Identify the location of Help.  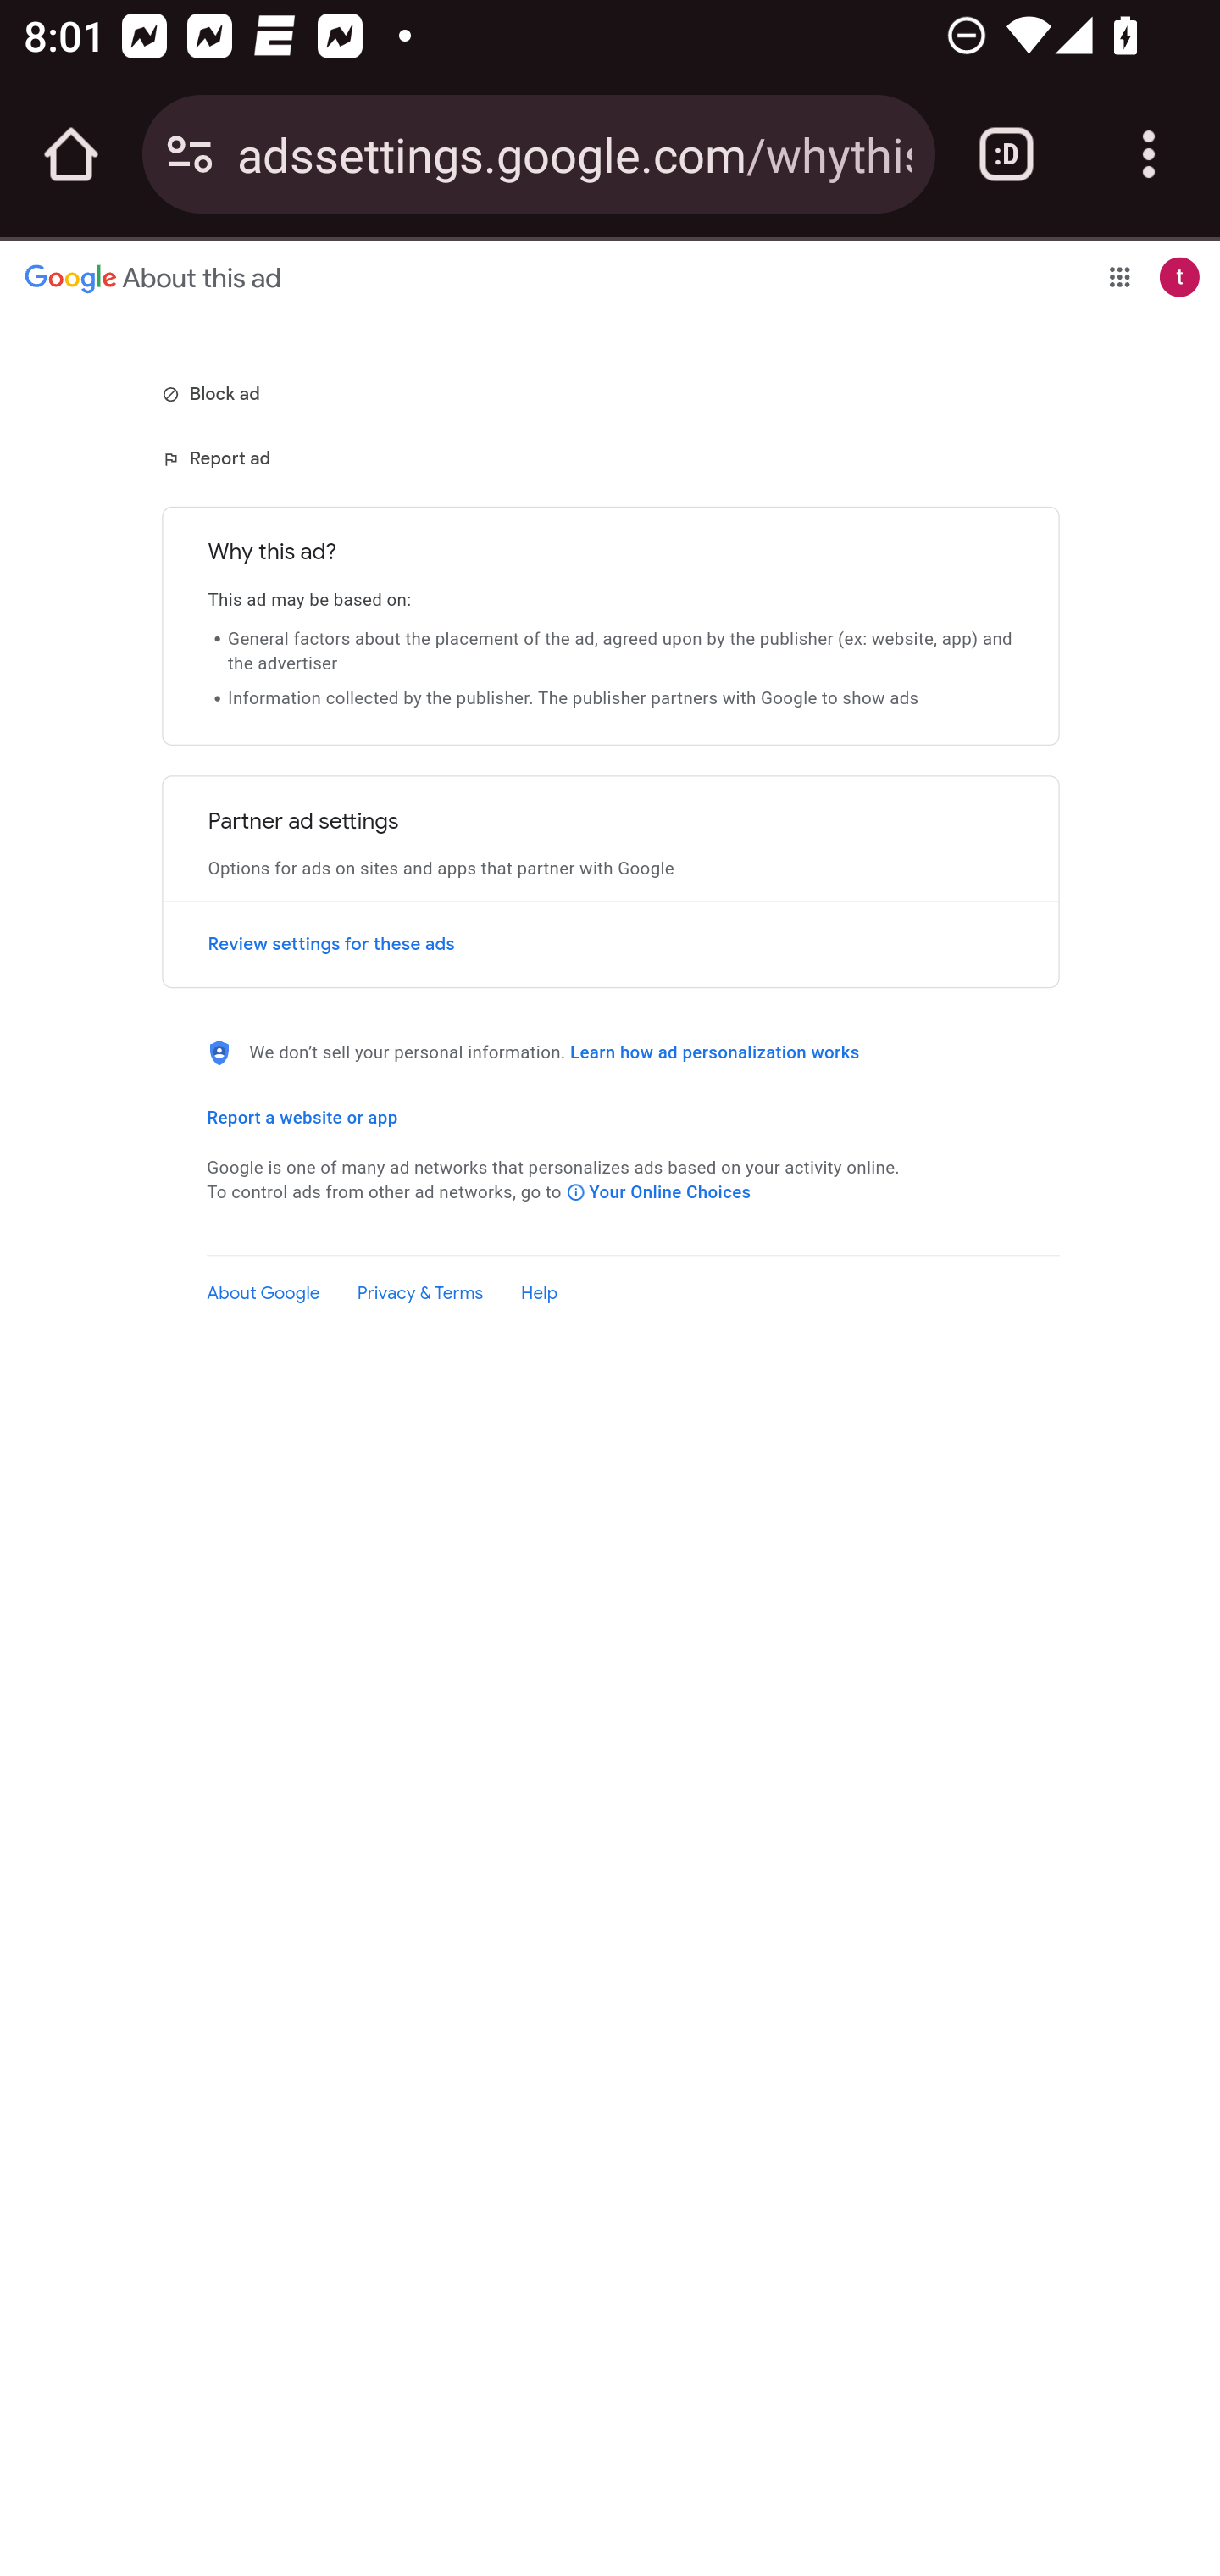
(539, 1293).